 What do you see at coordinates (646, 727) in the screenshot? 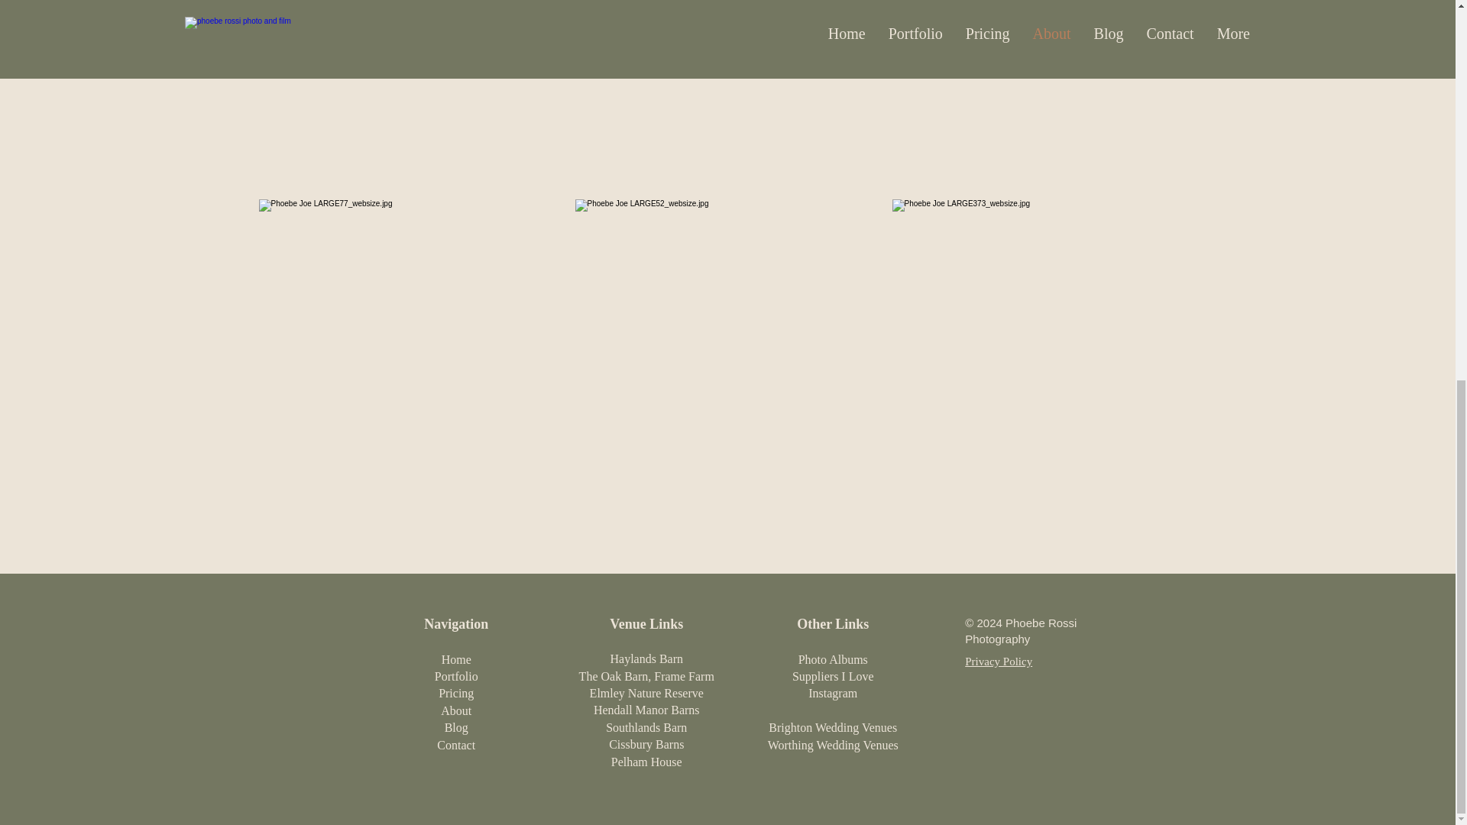
I see `Southlands Barn` at bounding box center [646, 727].